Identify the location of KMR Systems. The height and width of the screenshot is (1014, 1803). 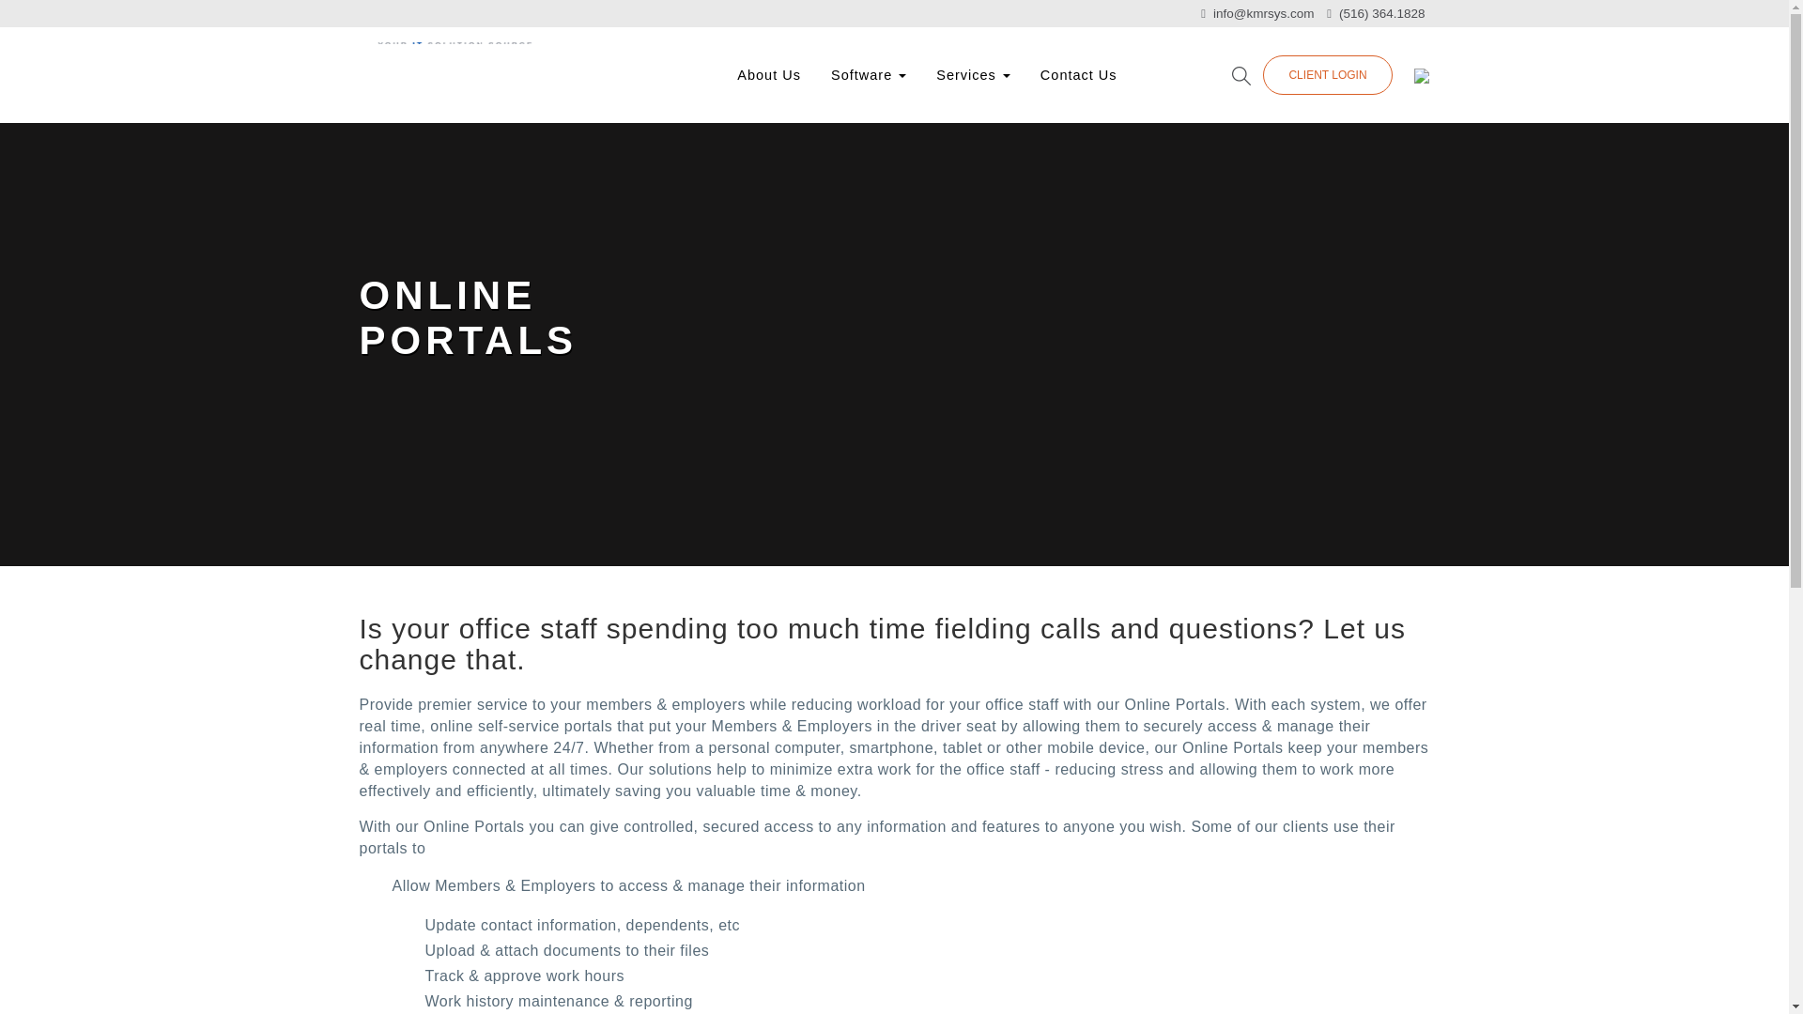
(447, 64).